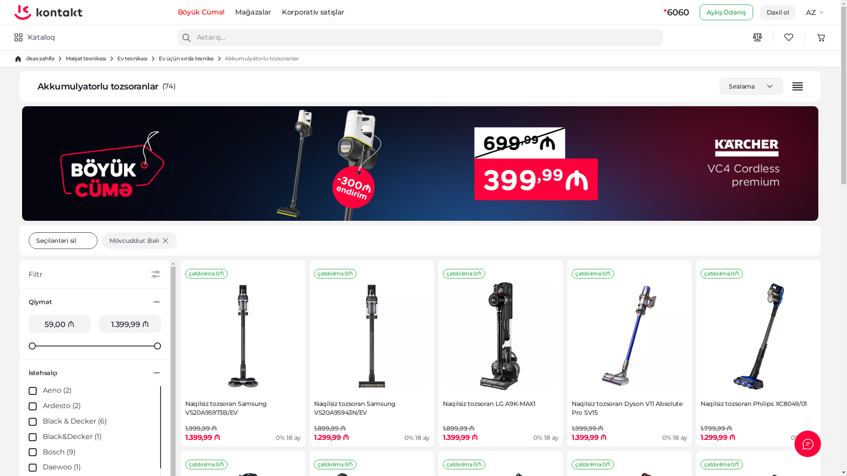 The width and height of the screenshot is (847, 476). I want to click on Naqilsiz tozsoran Samsung VS20A95973B/EV	 , so click(243, 336).